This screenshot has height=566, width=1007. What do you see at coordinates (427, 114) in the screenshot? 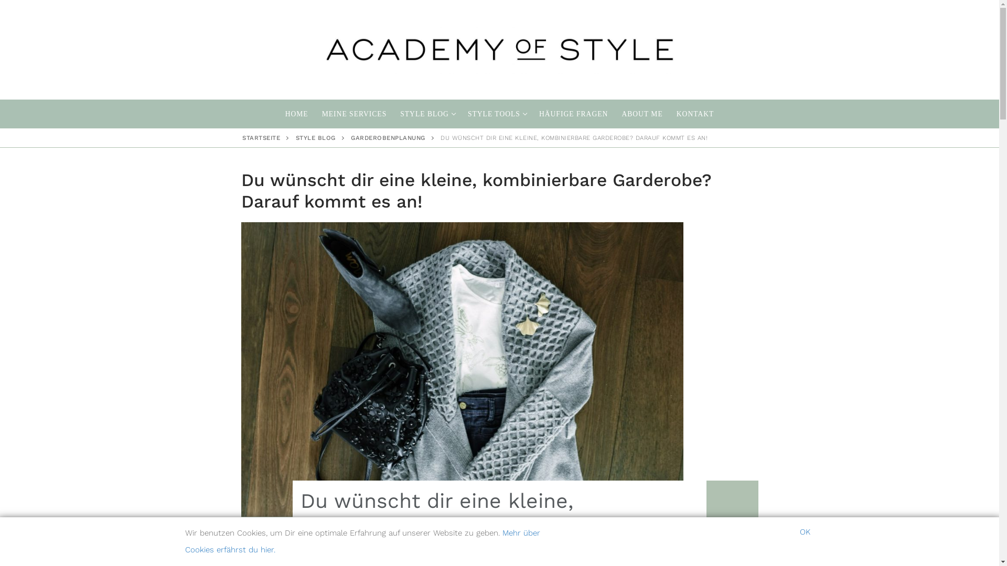
I see `STYLE BLOG
 ` at bounding box center [427, 114].